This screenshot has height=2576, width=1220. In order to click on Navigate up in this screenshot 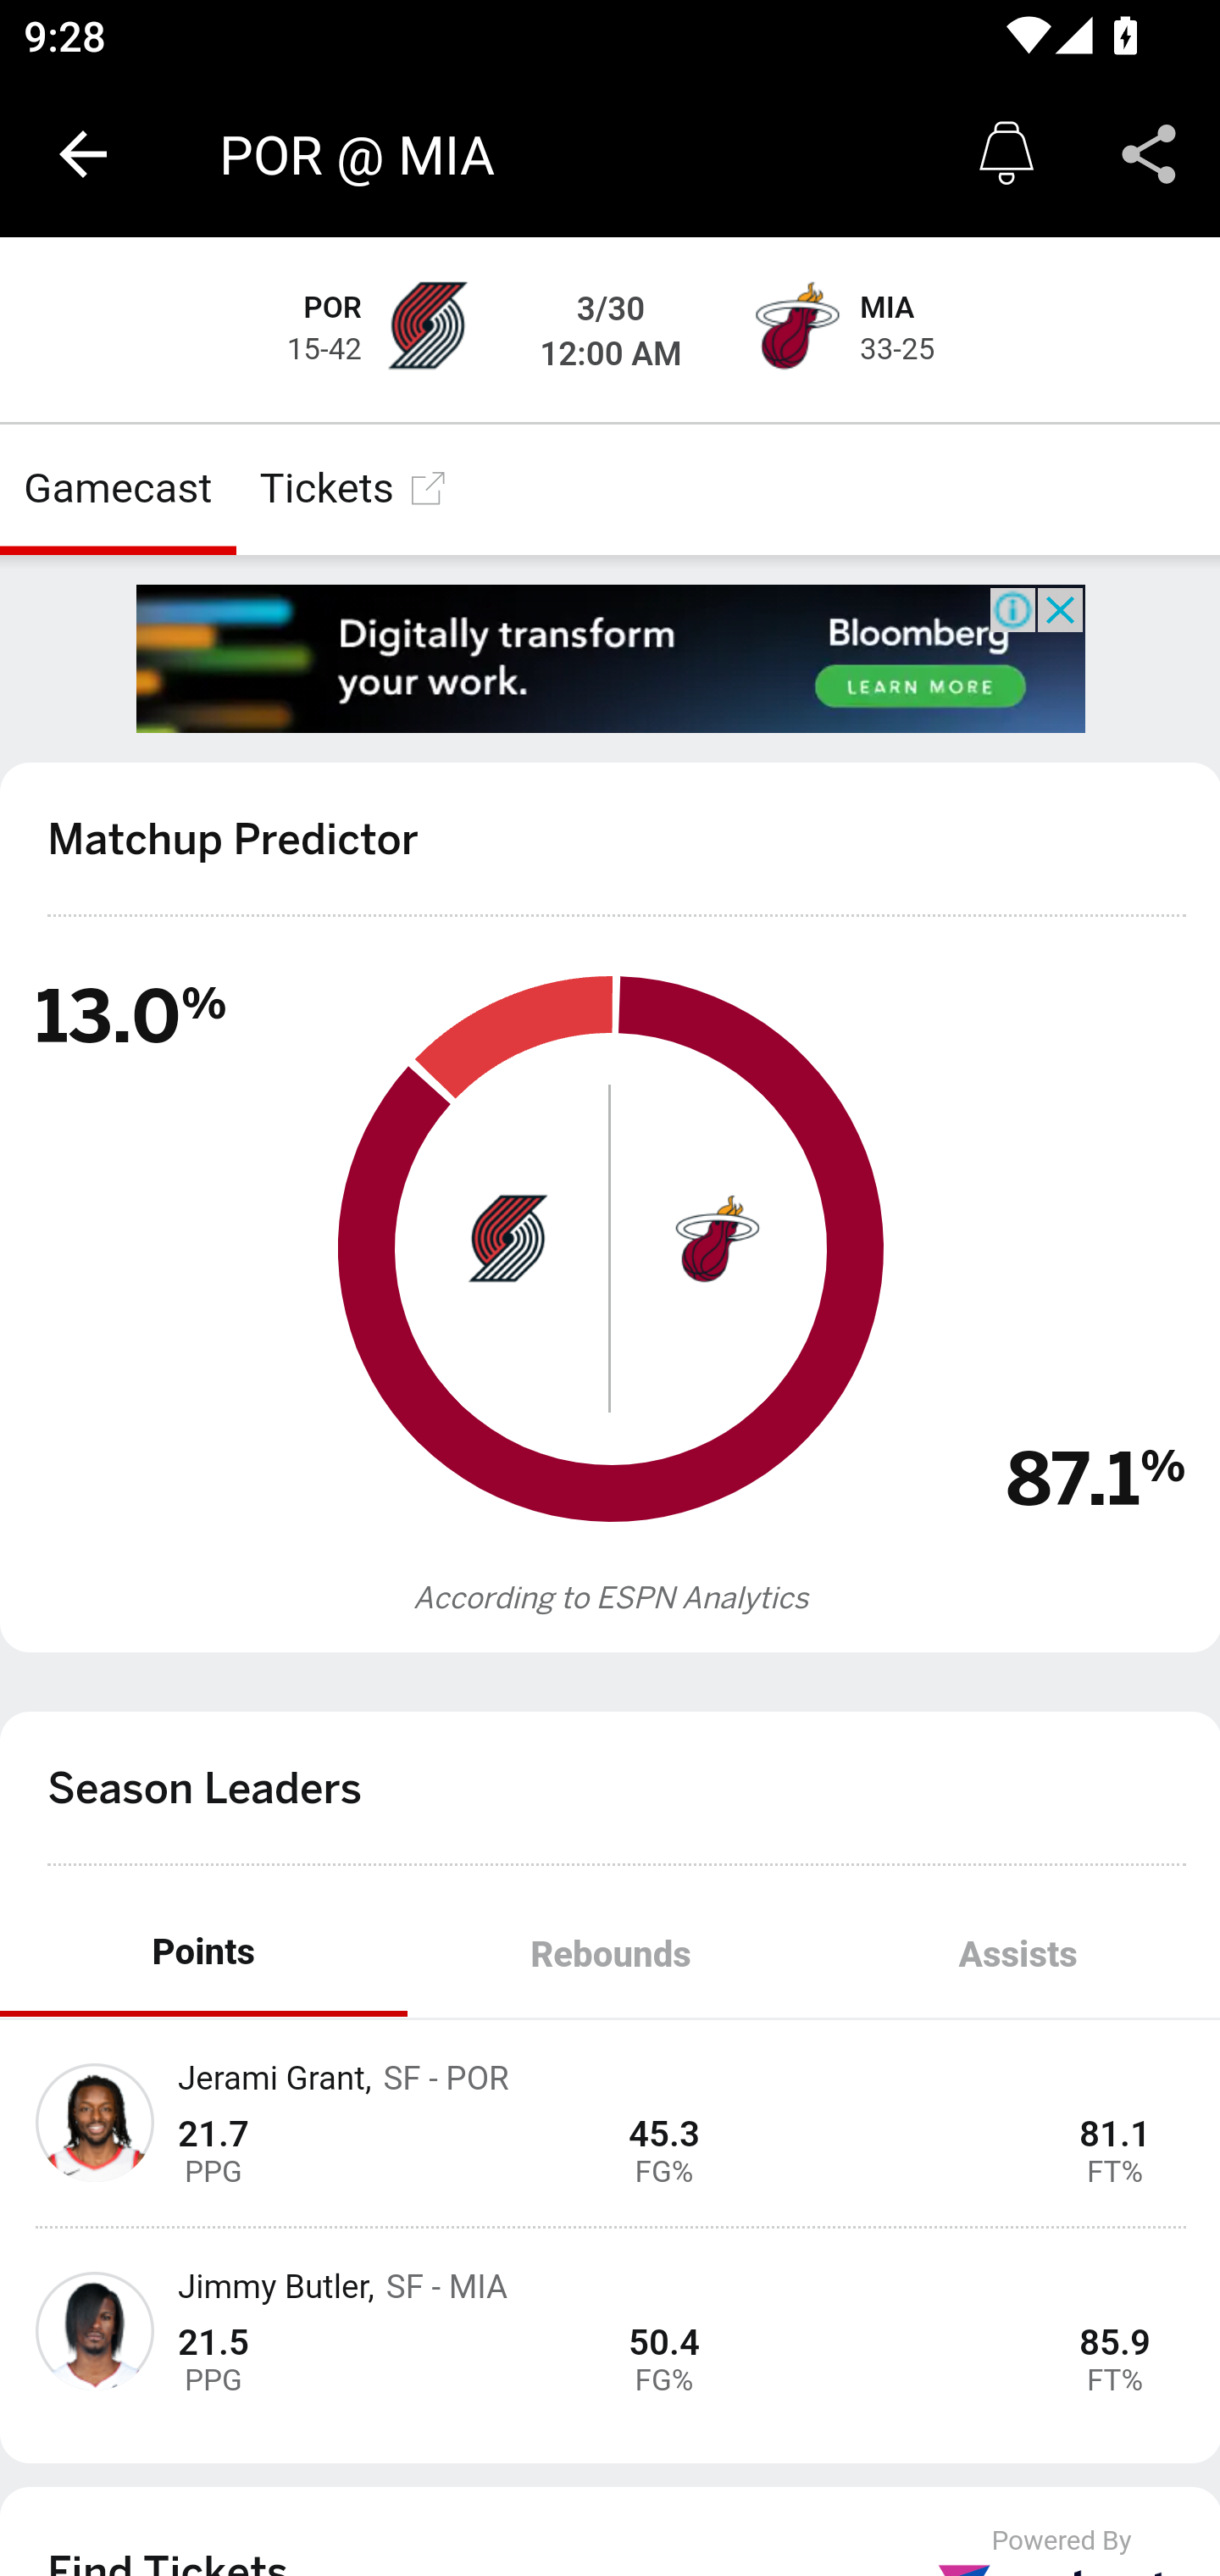, I will do `click(83, 154)`.